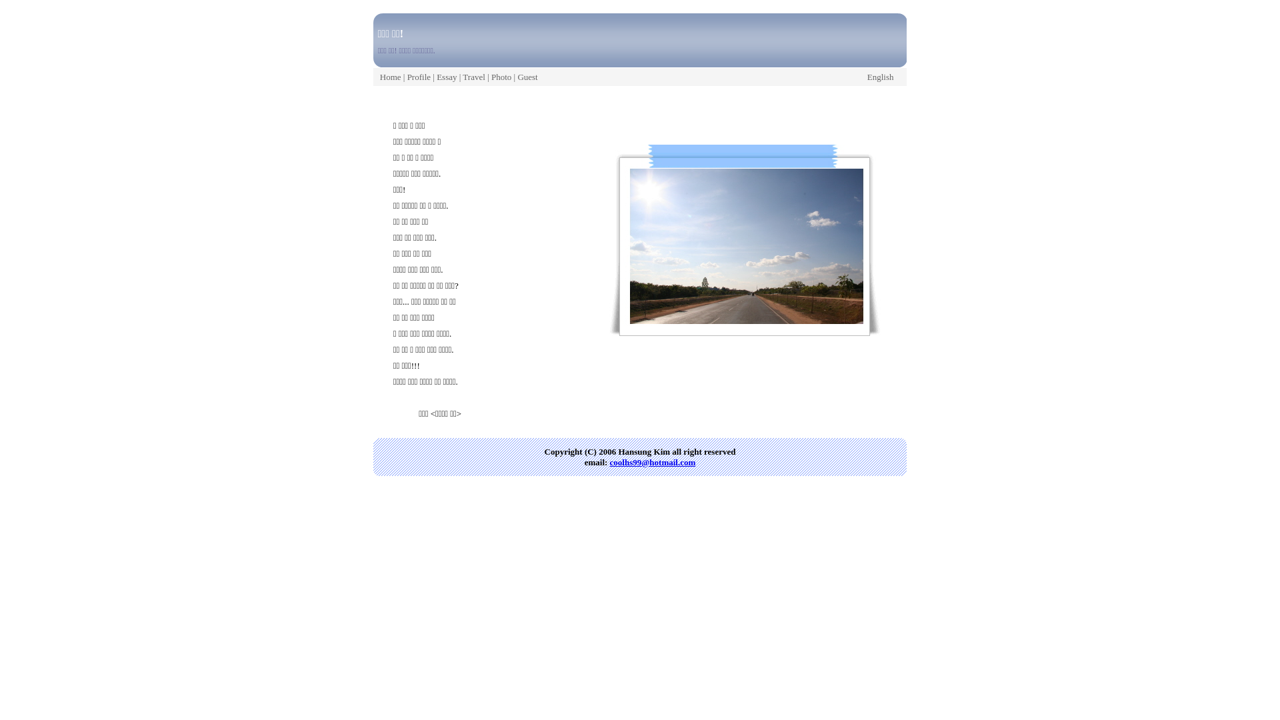 The height and width of the screenshot is (720, 1280). I want to click on Home, so click(391, 77).